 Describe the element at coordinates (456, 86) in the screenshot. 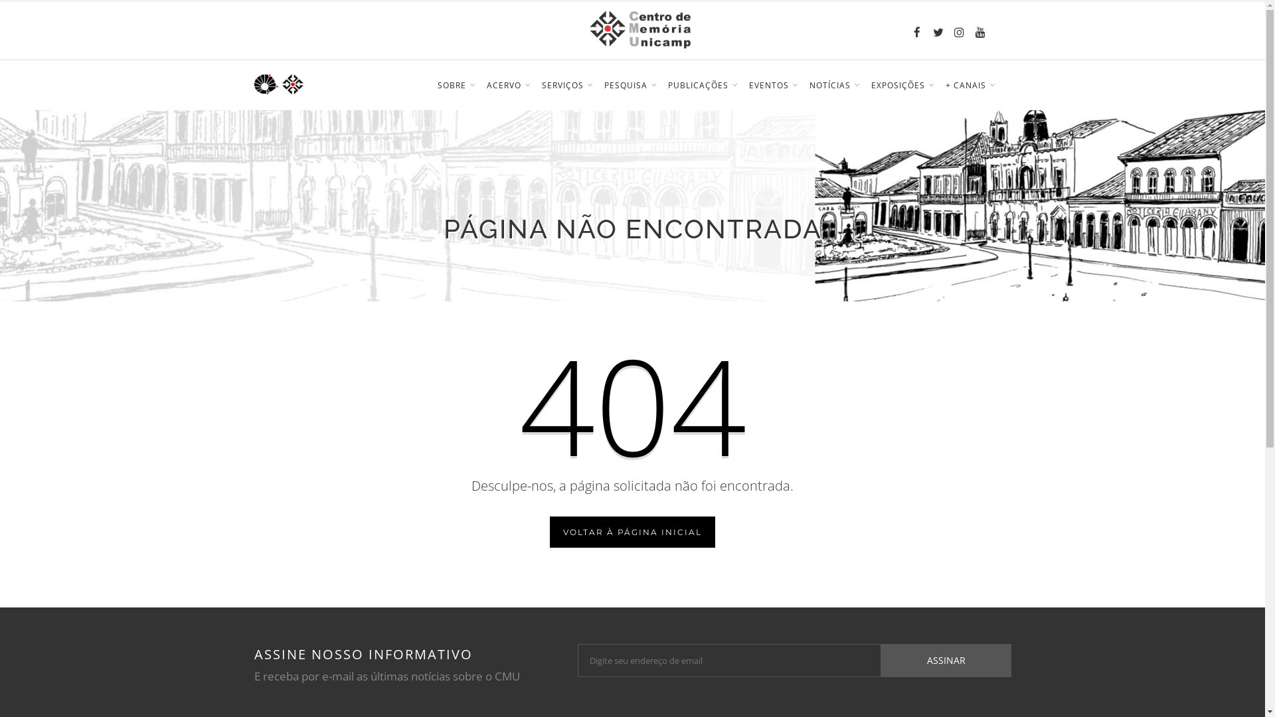

I see `SOBRE` at that location.